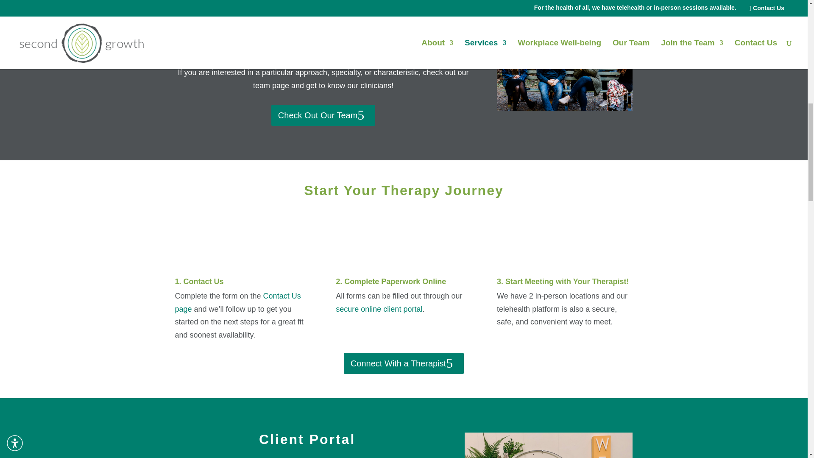 This screenshot has width=814, height=458. I want to click on secure, so click(347, 309).